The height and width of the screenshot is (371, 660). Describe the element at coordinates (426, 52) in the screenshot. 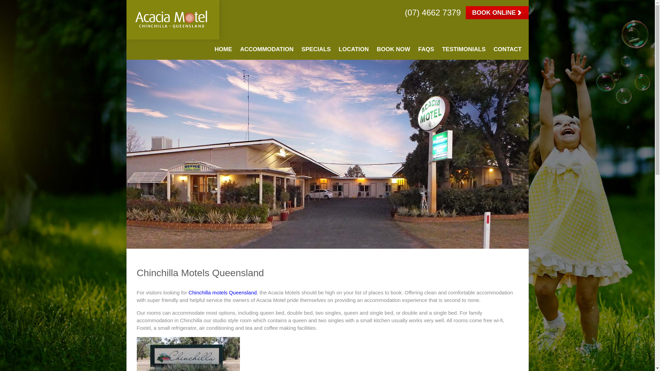

I see `FAQS` at that location.